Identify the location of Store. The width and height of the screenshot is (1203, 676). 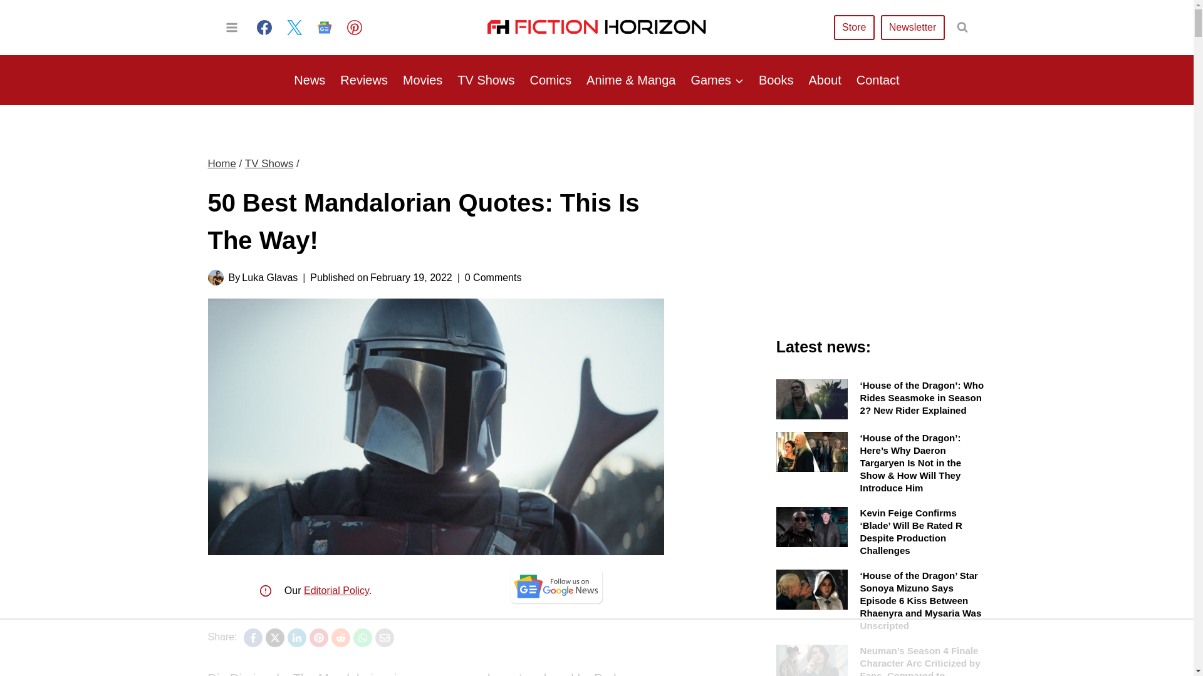
(853, 26).